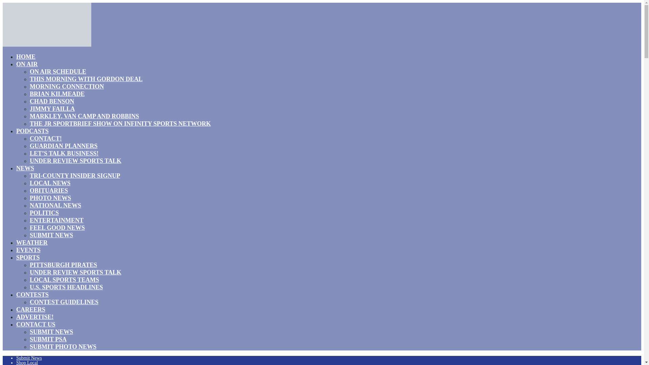 This screenshot has height=365, width=649. What do you see at coordinates (25, 168) in the screenshot?
I see `NEWS` at bounding box center [25, 168].